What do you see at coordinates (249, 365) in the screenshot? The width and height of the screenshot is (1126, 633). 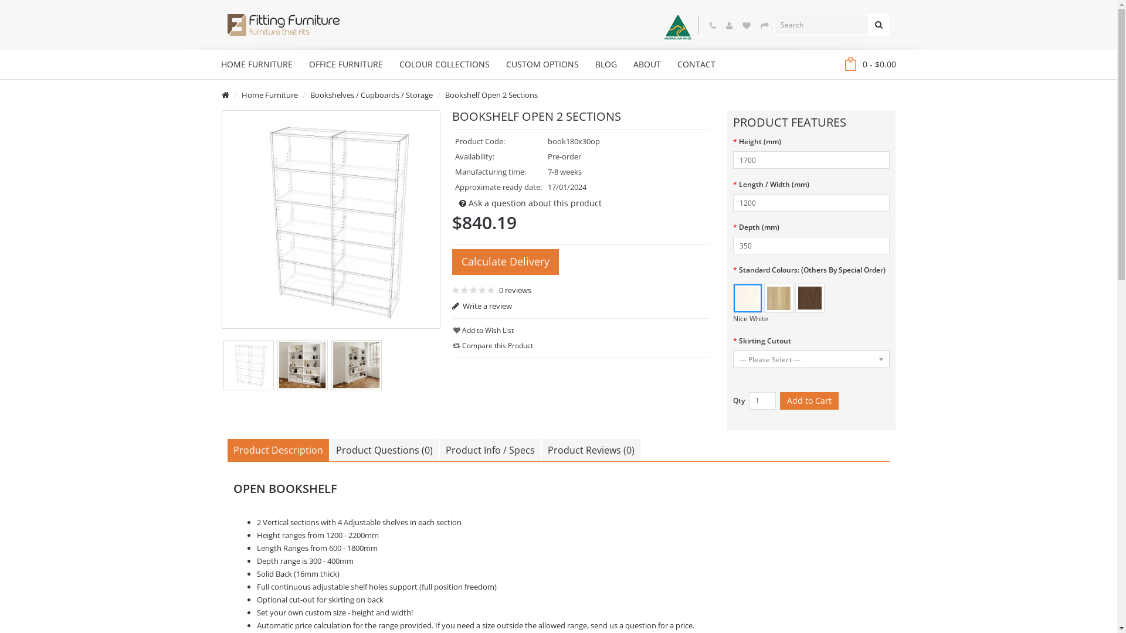 I see `Bookshelf Open 2 Sections  ` at bounding box center [249, 365].